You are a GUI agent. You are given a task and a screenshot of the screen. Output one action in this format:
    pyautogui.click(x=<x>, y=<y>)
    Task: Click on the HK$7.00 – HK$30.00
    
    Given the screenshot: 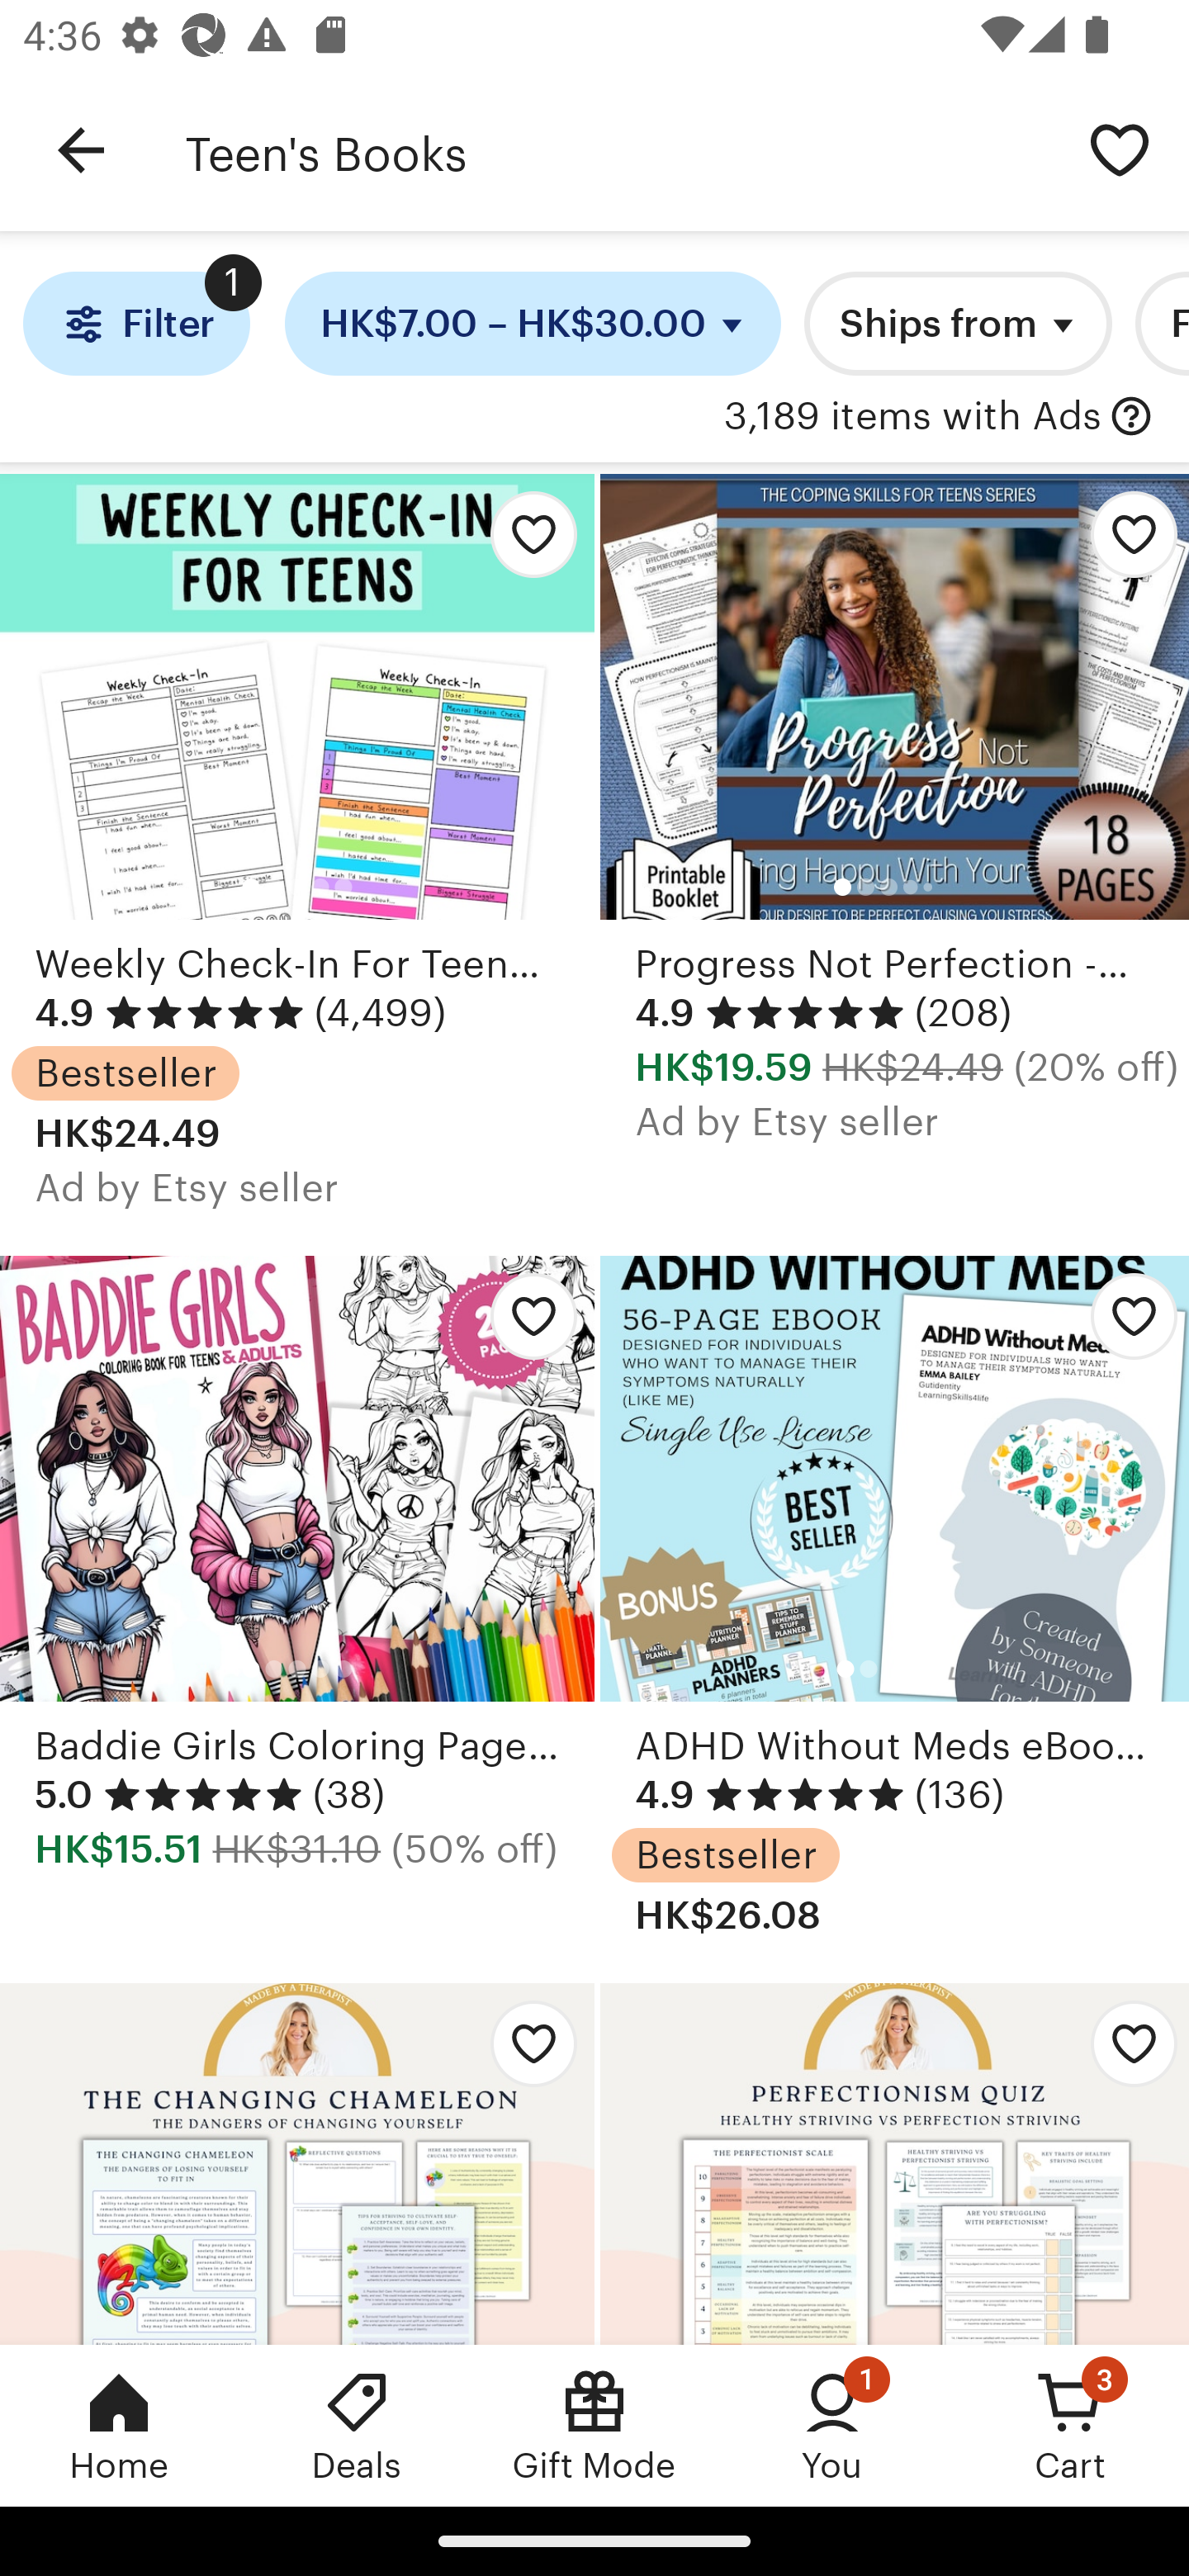 What is the action you would take?
    pyautogui.click(x=533, y=324)
    